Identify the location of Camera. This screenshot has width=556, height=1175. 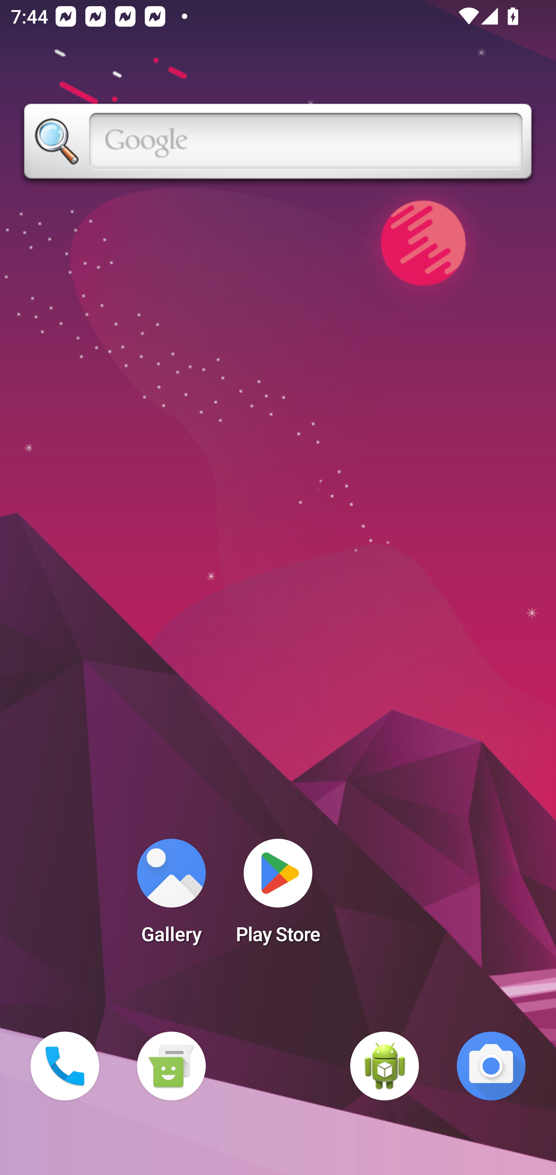
(491, 1066).